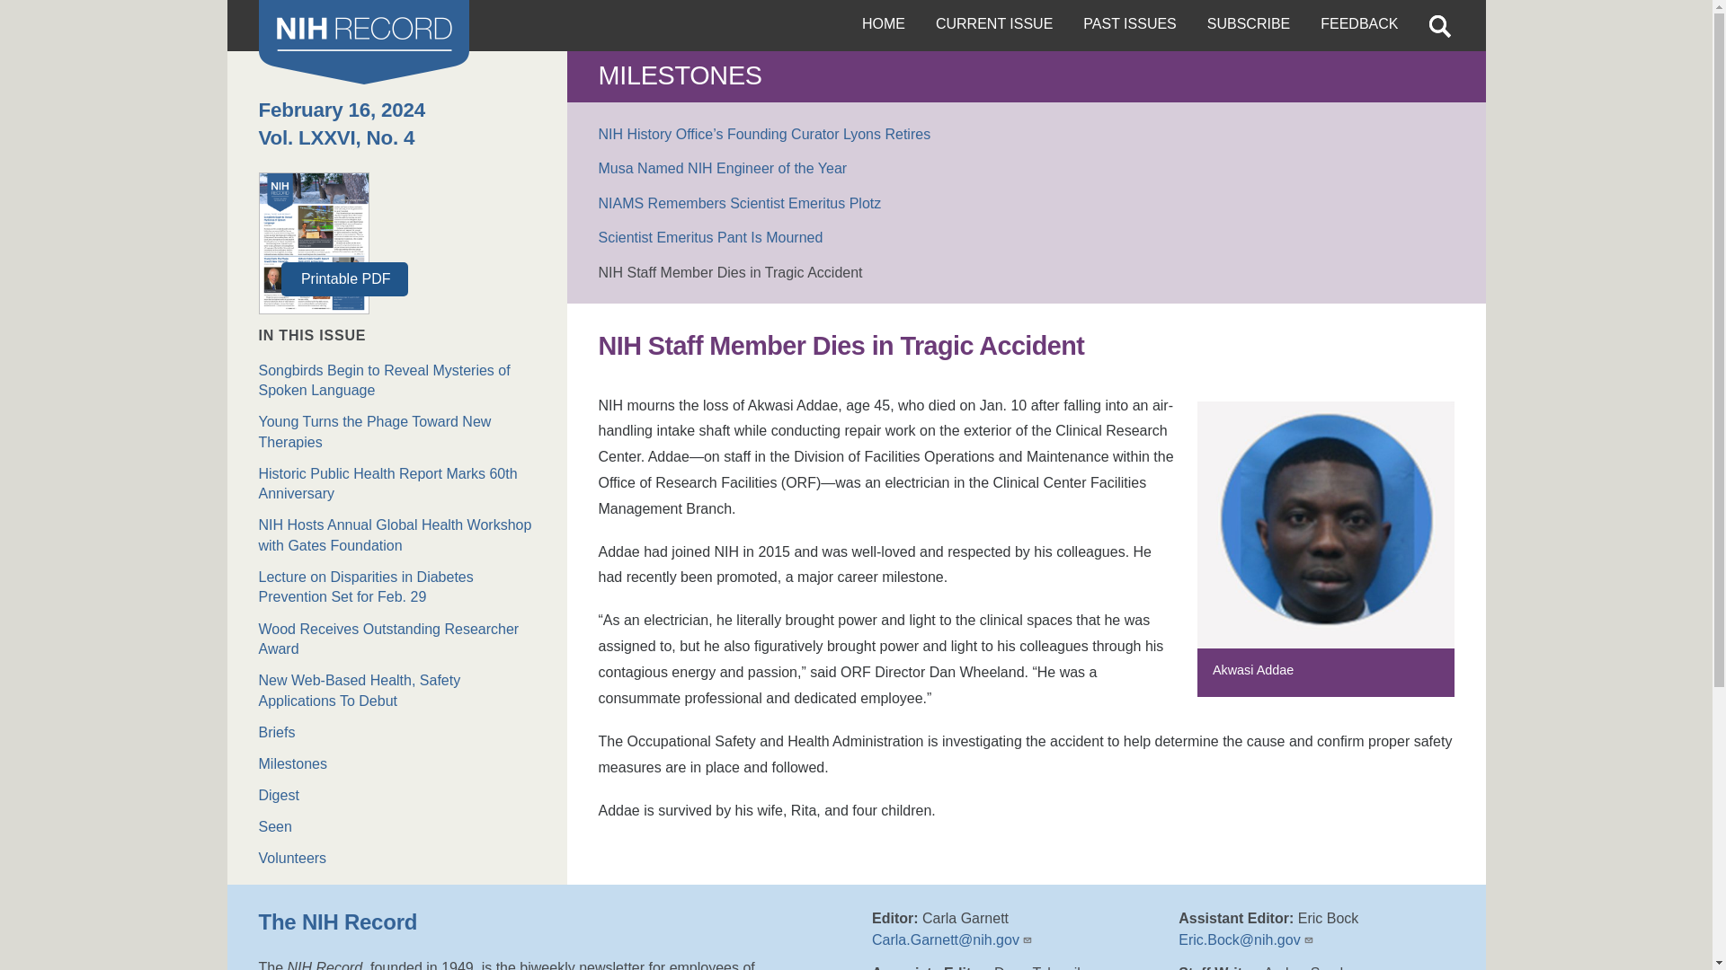  I want to click on February 16, 2024, so click(342, 110).